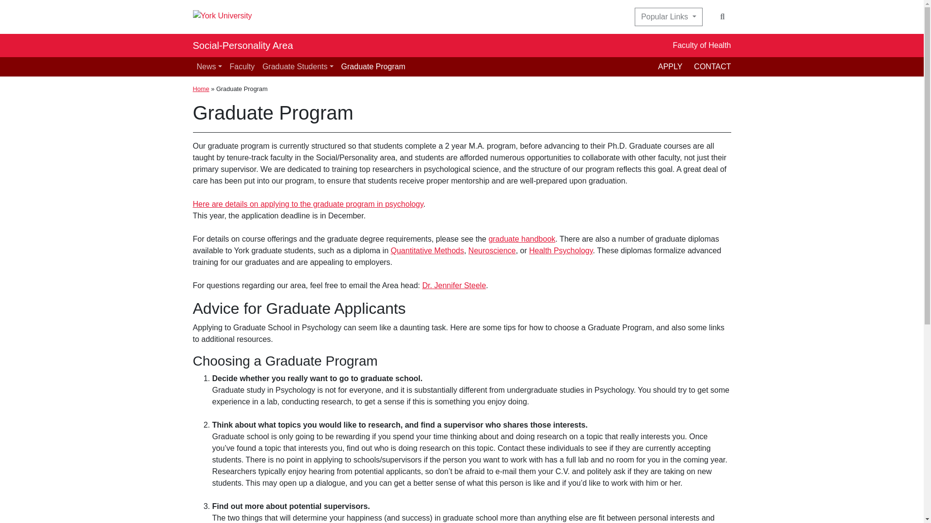 The image size is (931, 523). Describe the element at coordinates (427, 250) in the screenshot. I see `Quantitative Methods` at that location.